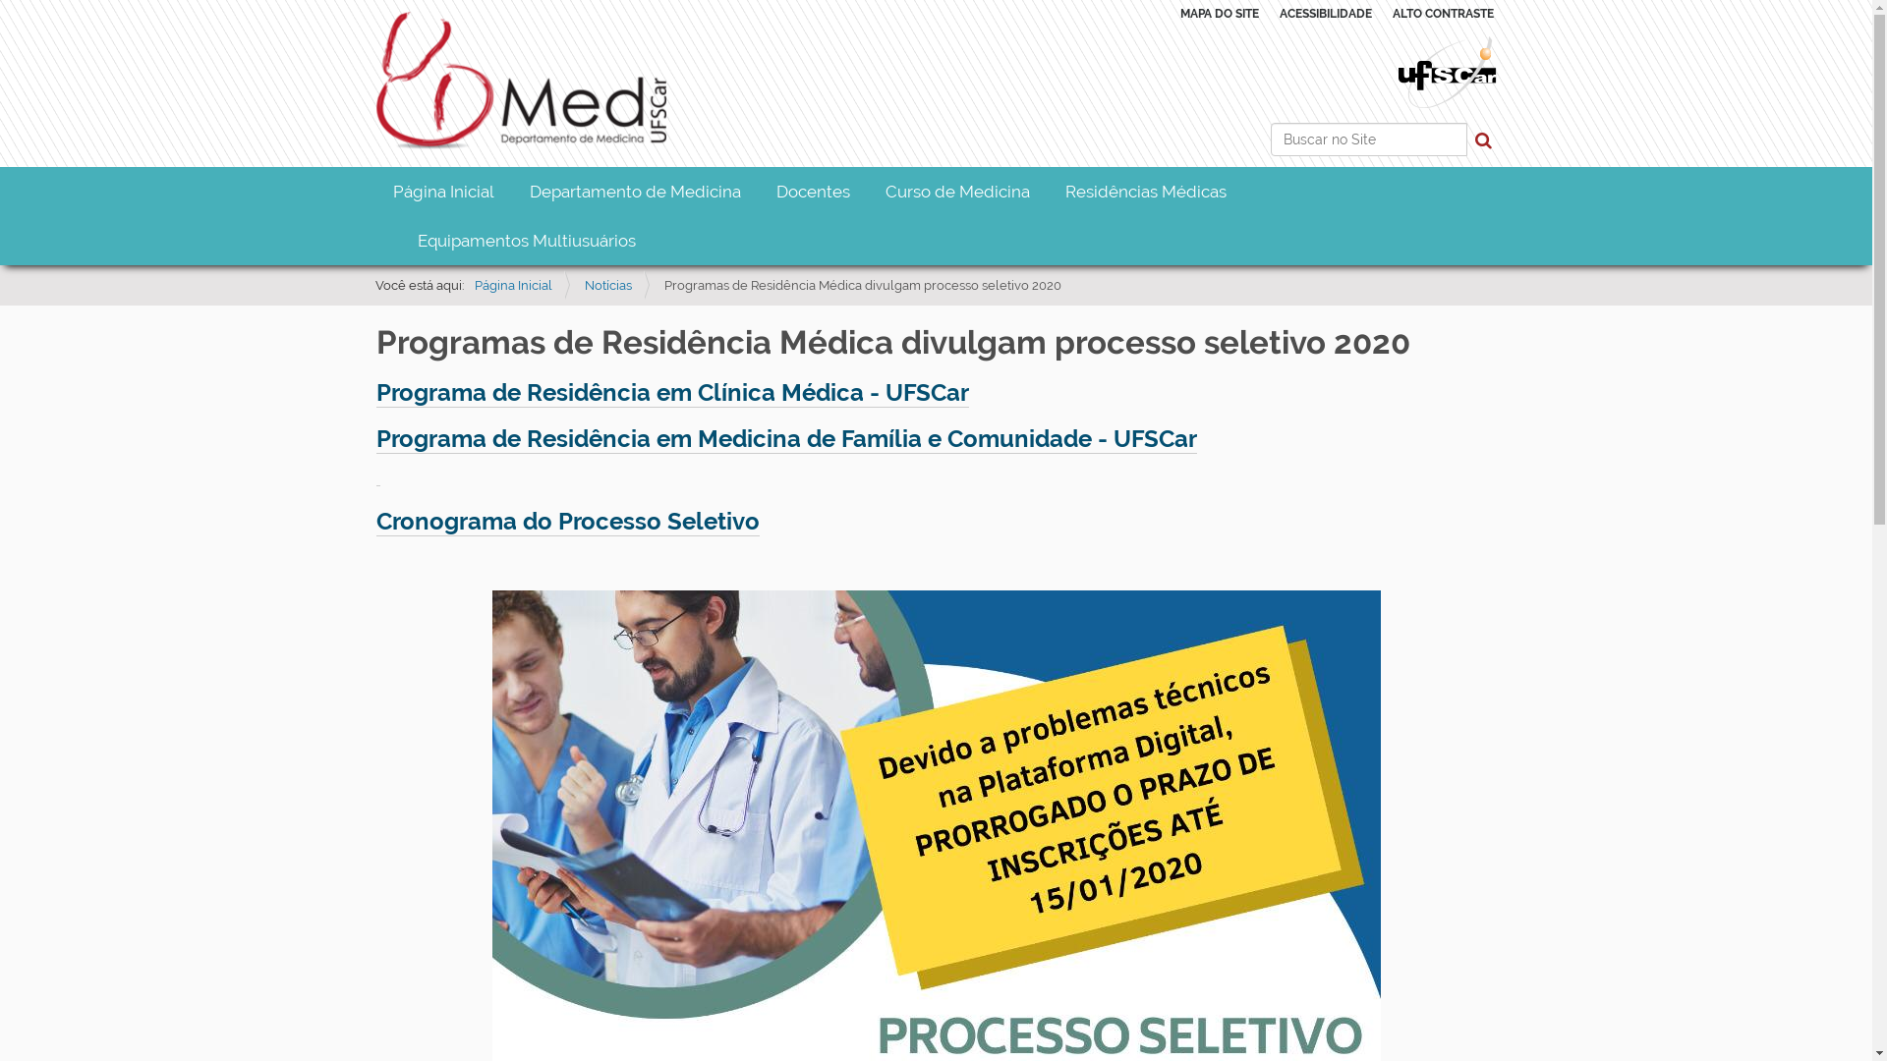 The image size is (1887, 1061). I want to click on Departamento de Medicina, so click(635, 192).